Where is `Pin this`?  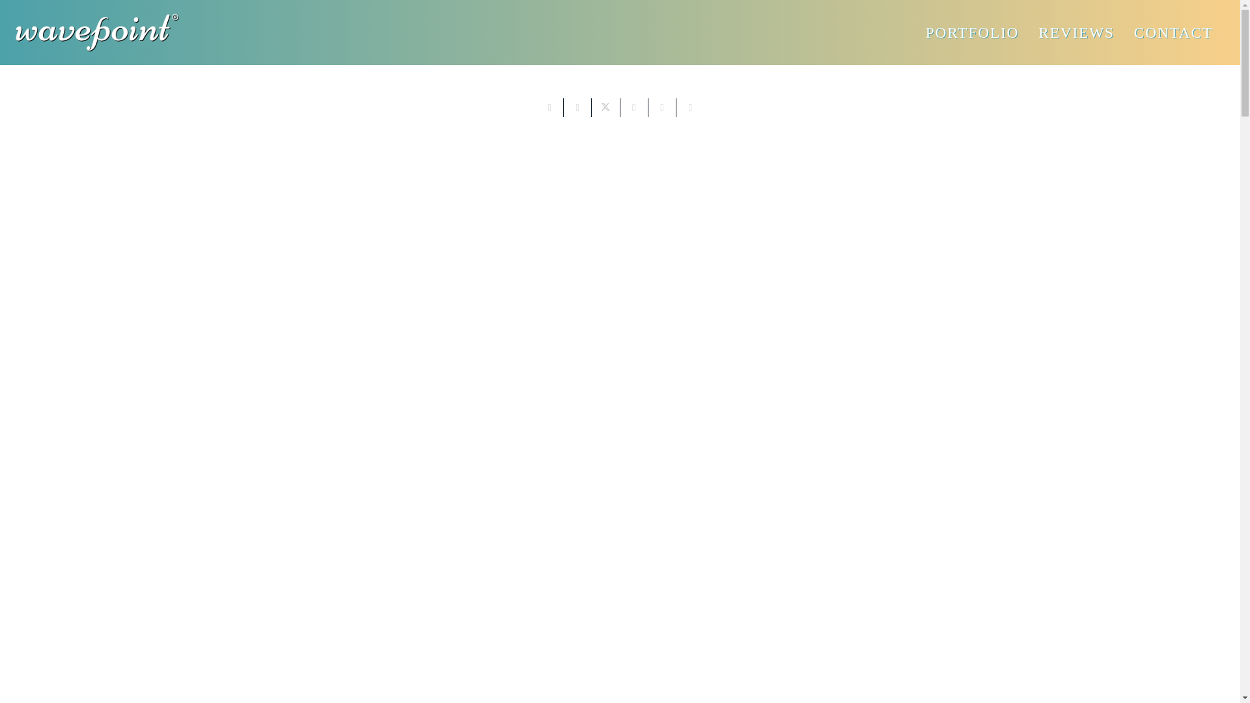
Pin this is located at coordinates (662, 108).